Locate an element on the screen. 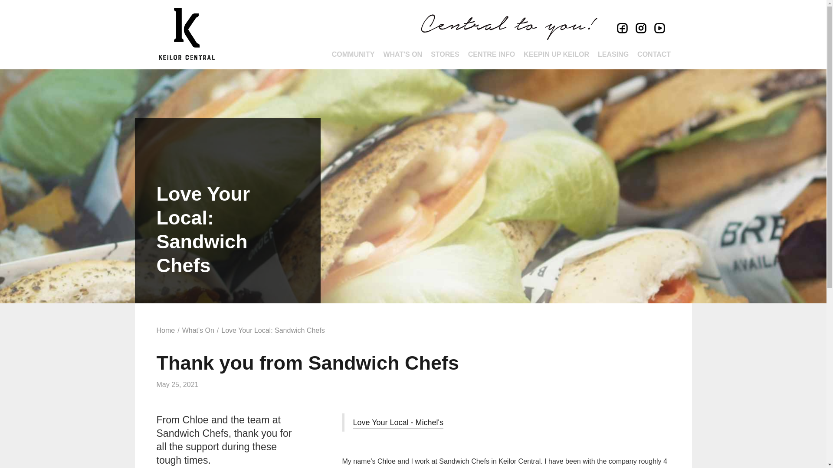 This screenshot has width=833, height=468. Subscribe to our YouTube is located at coordinates (658, 29).